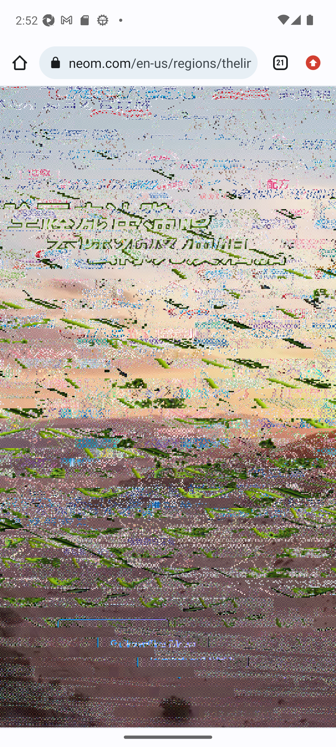 This screenshot has height=747, width=336. What do you see at coordinates (20, 63) in the screenshot?
I see `Home` at bounding box center [20, 63].